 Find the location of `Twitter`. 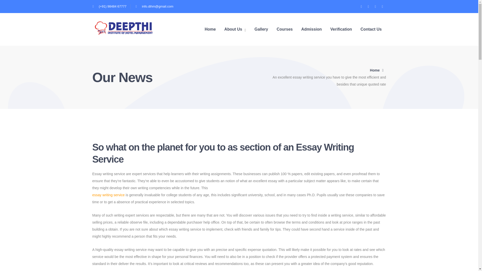

Twitter is located at coordinates (361, 6).